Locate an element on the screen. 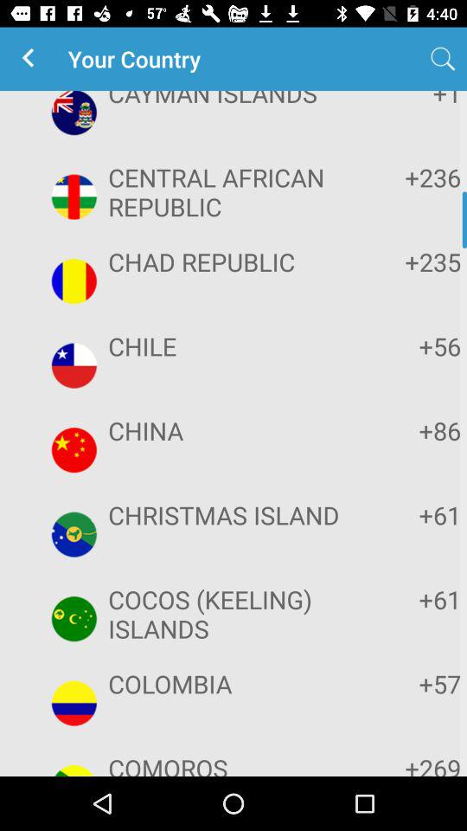  choose app next to cayman islands app is located at coordinates (408, 100).